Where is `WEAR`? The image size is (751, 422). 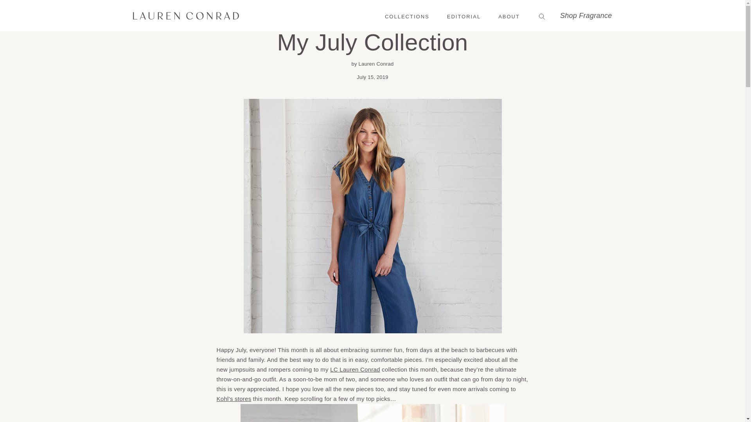 WEAR is located at coordinates (372, 21).